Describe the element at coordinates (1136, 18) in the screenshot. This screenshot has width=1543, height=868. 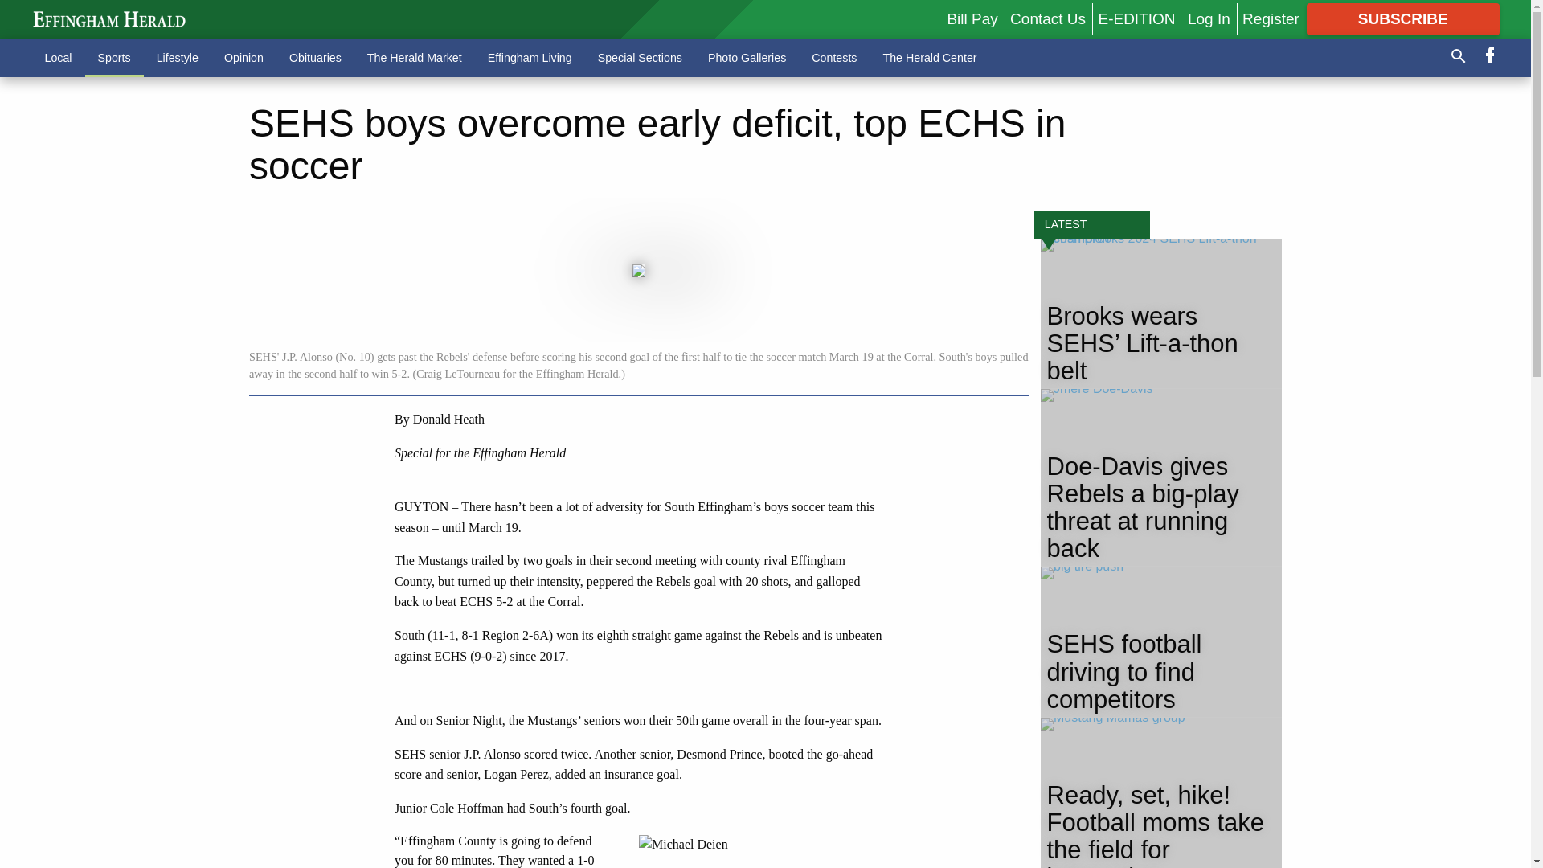
I see `E-EDITION` at that location.